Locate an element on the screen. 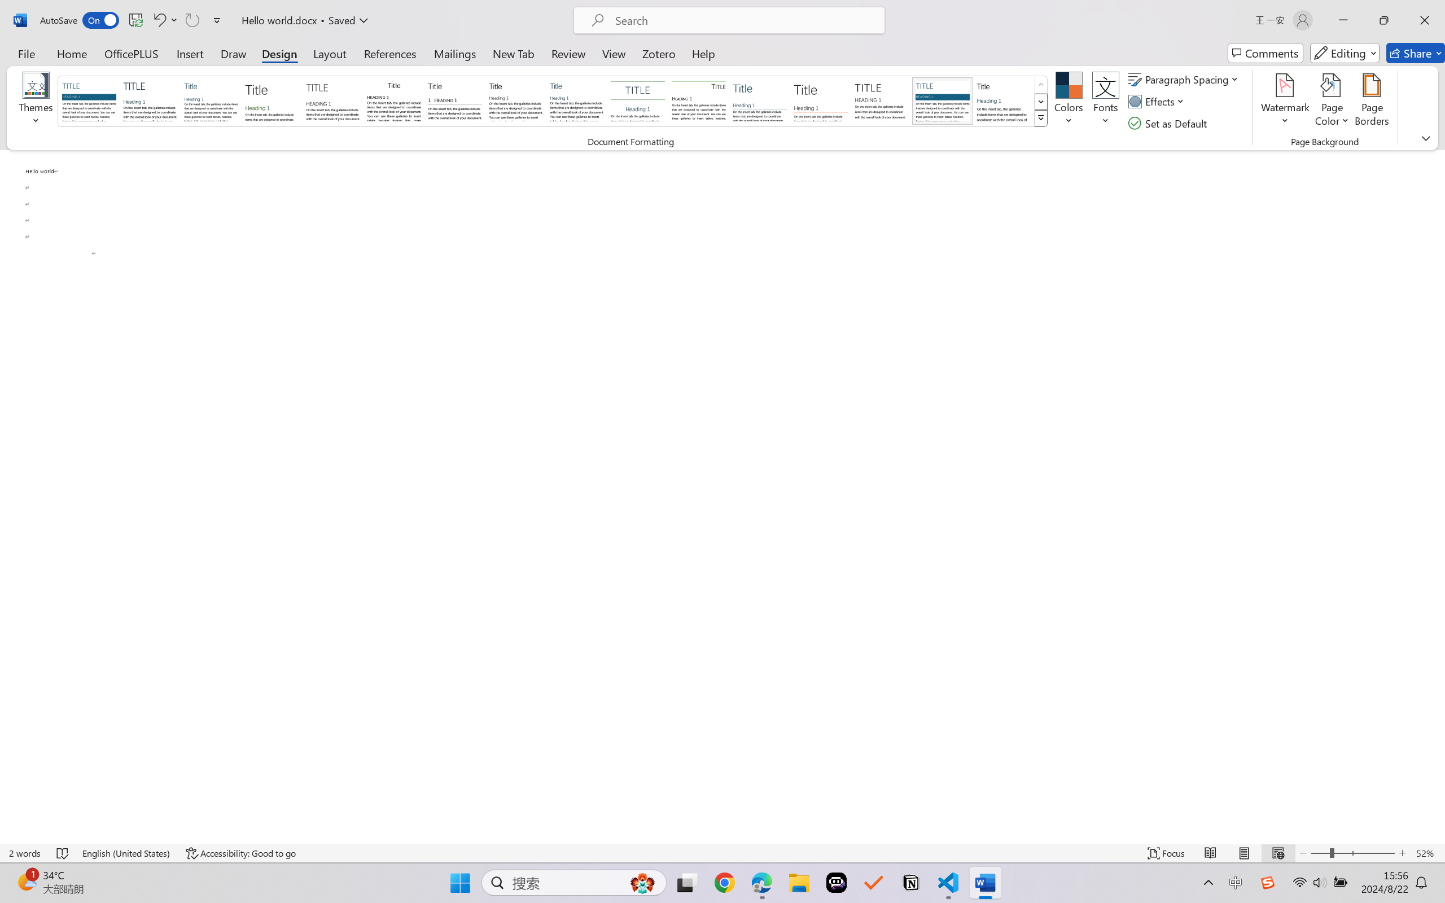 The height and width of the screenshot is (903, 1445). Zotero is located at coordinates (658, 53).